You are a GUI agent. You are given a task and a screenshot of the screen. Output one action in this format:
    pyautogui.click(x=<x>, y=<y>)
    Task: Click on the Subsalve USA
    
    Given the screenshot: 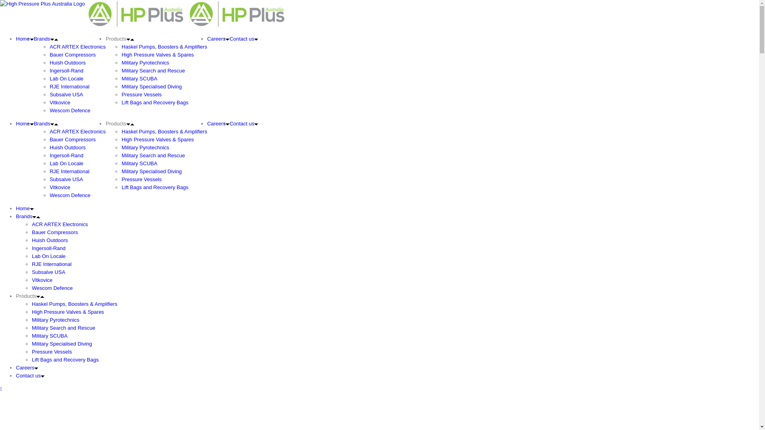 What is the action you would take?
    pyautogui.click(x=67, y=179)
    